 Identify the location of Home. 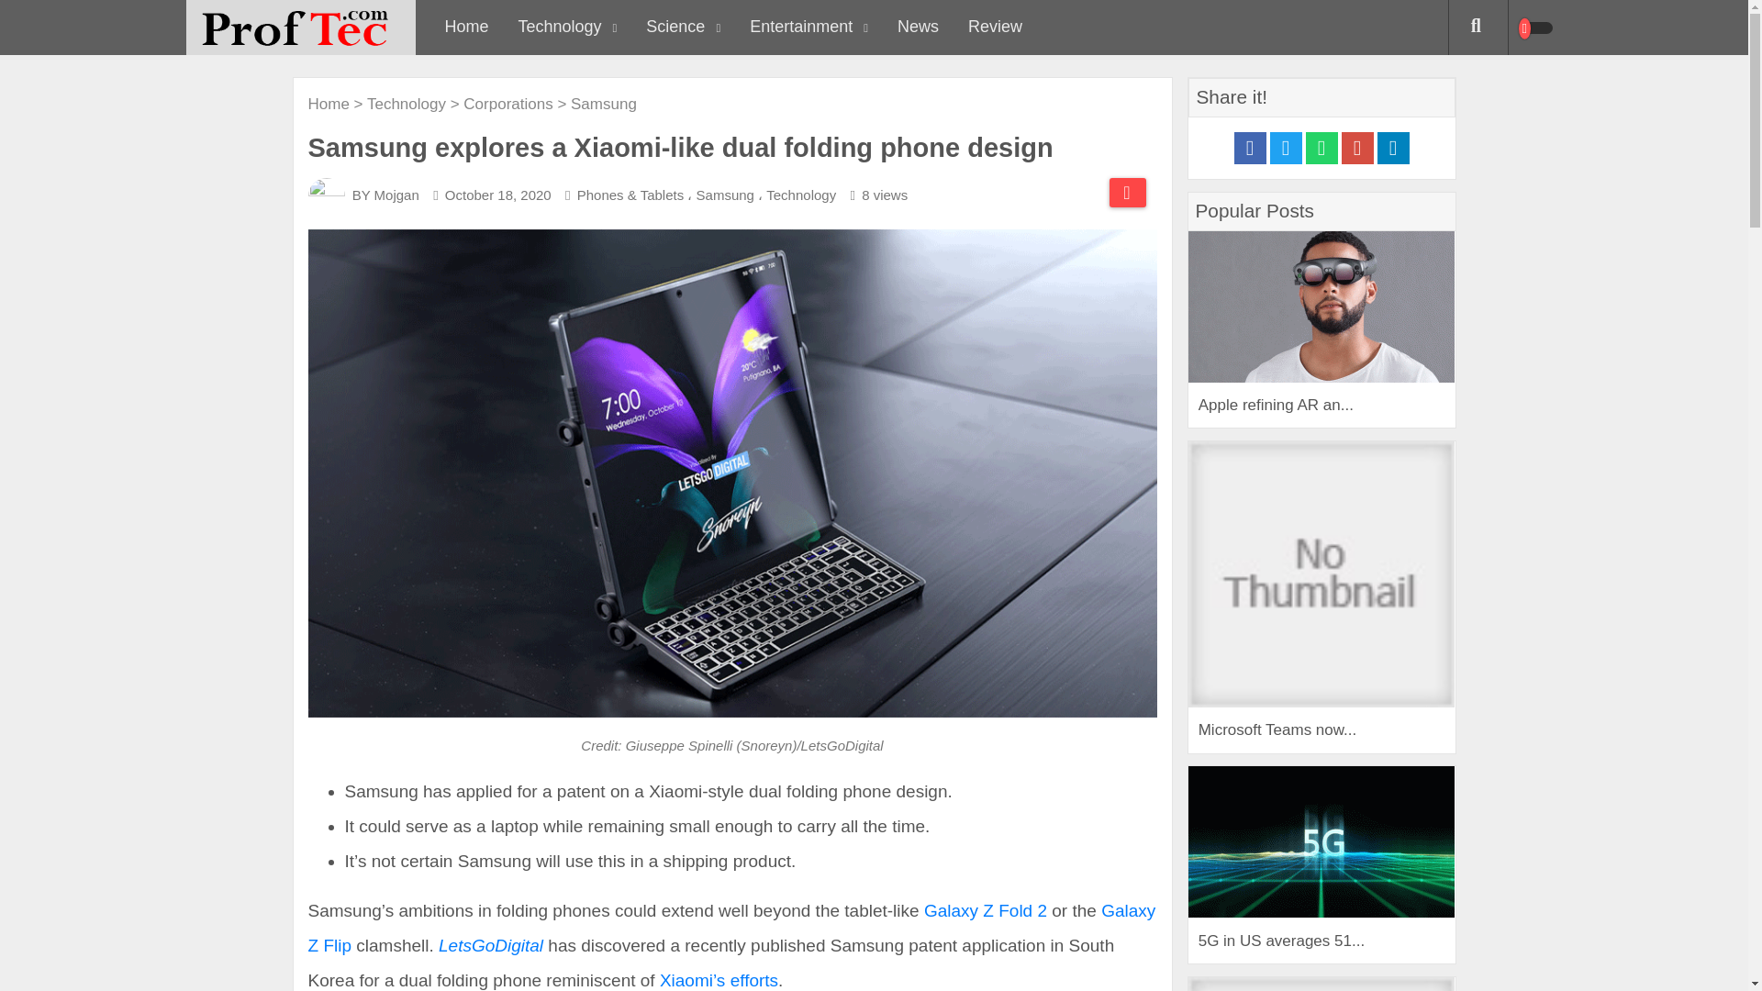
(466, 28).